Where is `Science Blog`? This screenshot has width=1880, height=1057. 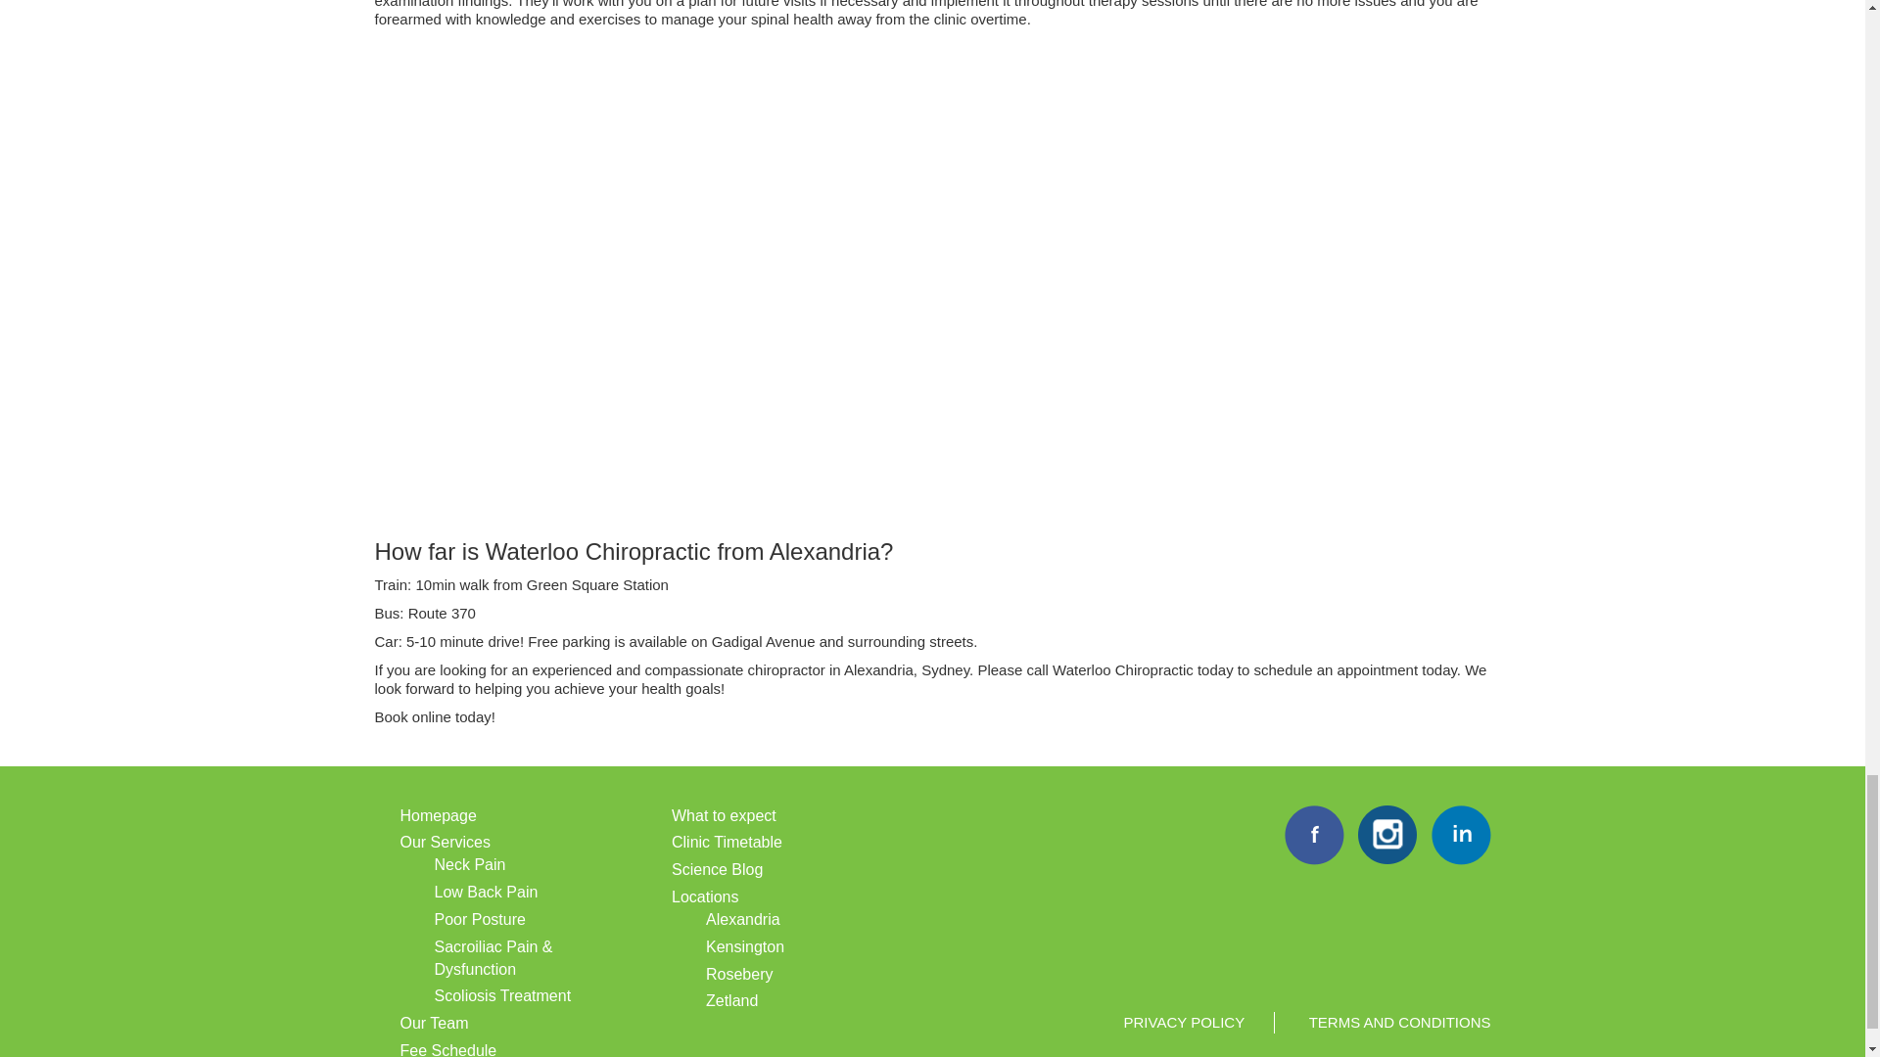
Science Blog is located at coordinates (717, 869).